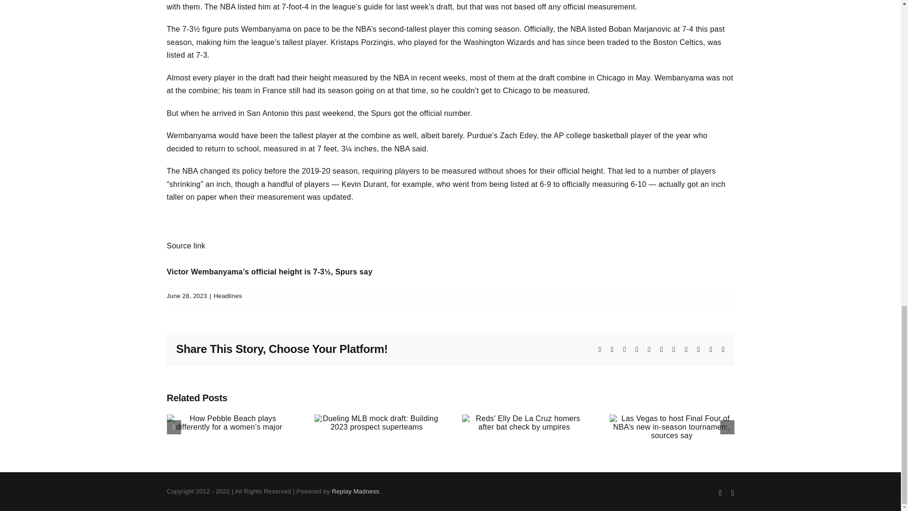 This screenshot has width=908, height=511. I want to click on Kristaps Porzingis, so click(361, 43).